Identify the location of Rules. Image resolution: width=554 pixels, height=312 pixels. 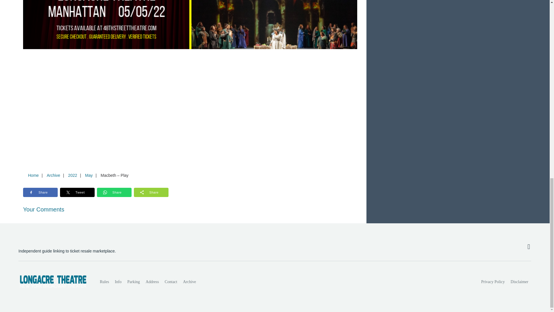
(104, 282).